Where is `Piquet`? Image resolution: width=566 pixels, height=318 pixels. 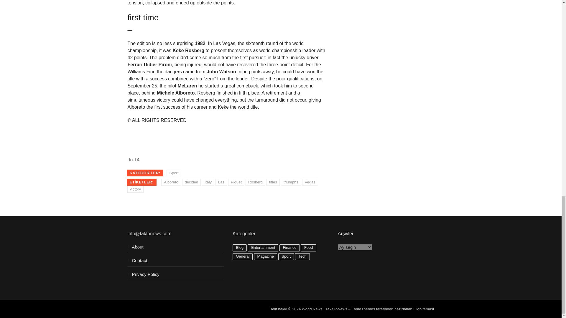 Piquet is located at coordinates (236, 182).